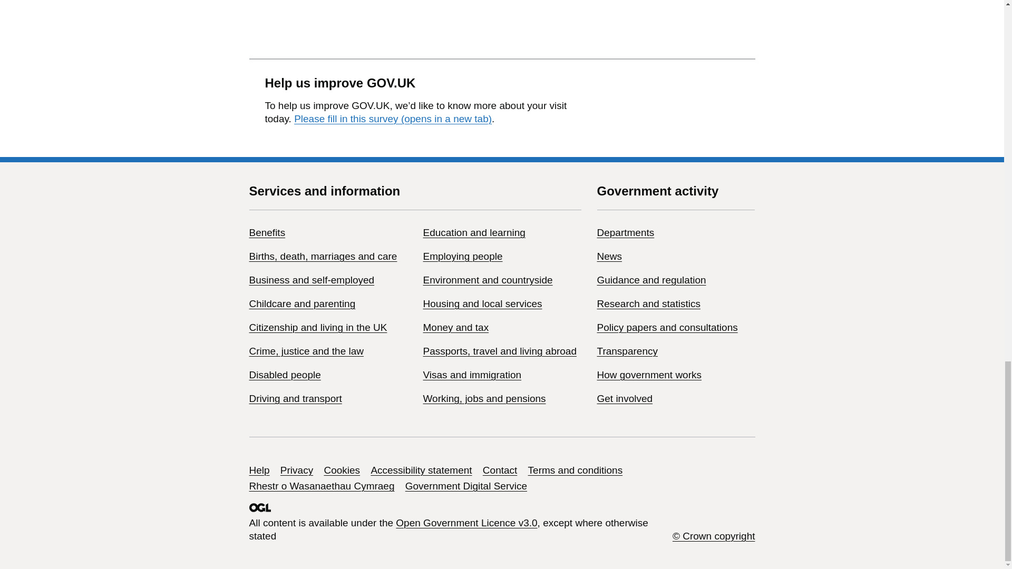 The width and height of the screenshot is (1012, 569). I want to click on Births, death, marriages and care, so click(323, 256).